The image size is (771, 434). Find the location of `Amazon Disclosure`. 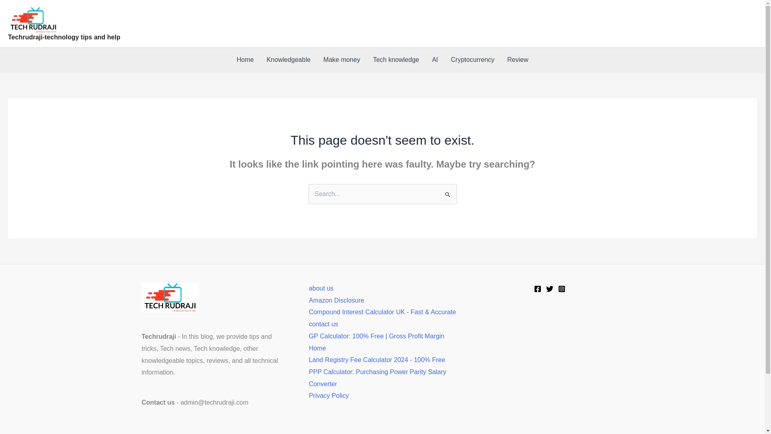

Amazon Disclosure is located at coordinates (337, 300).